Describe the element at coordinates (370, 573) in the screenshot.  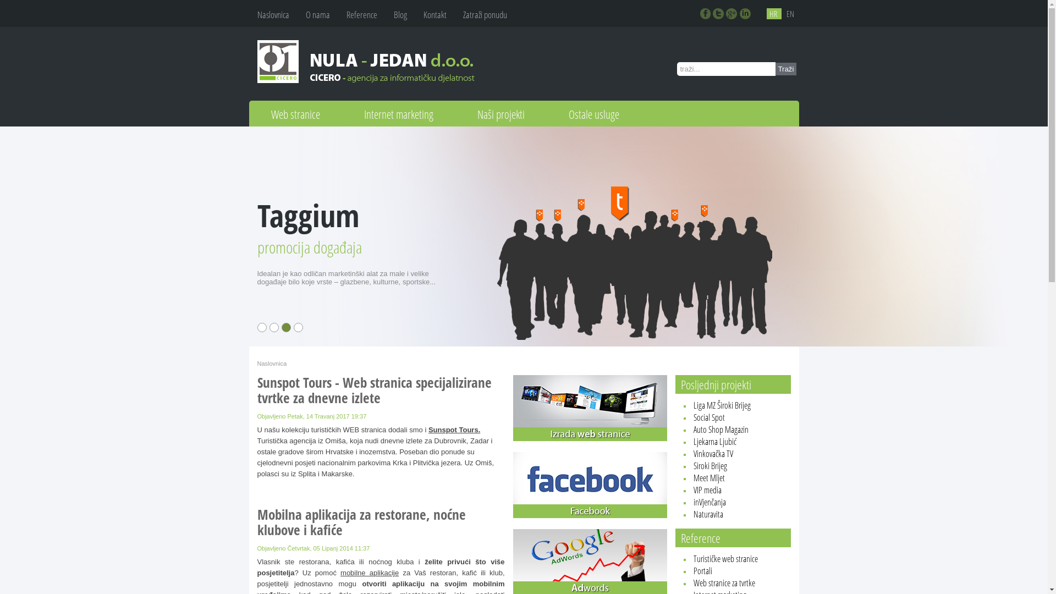
I see `mobilne aplikacije` at that location.